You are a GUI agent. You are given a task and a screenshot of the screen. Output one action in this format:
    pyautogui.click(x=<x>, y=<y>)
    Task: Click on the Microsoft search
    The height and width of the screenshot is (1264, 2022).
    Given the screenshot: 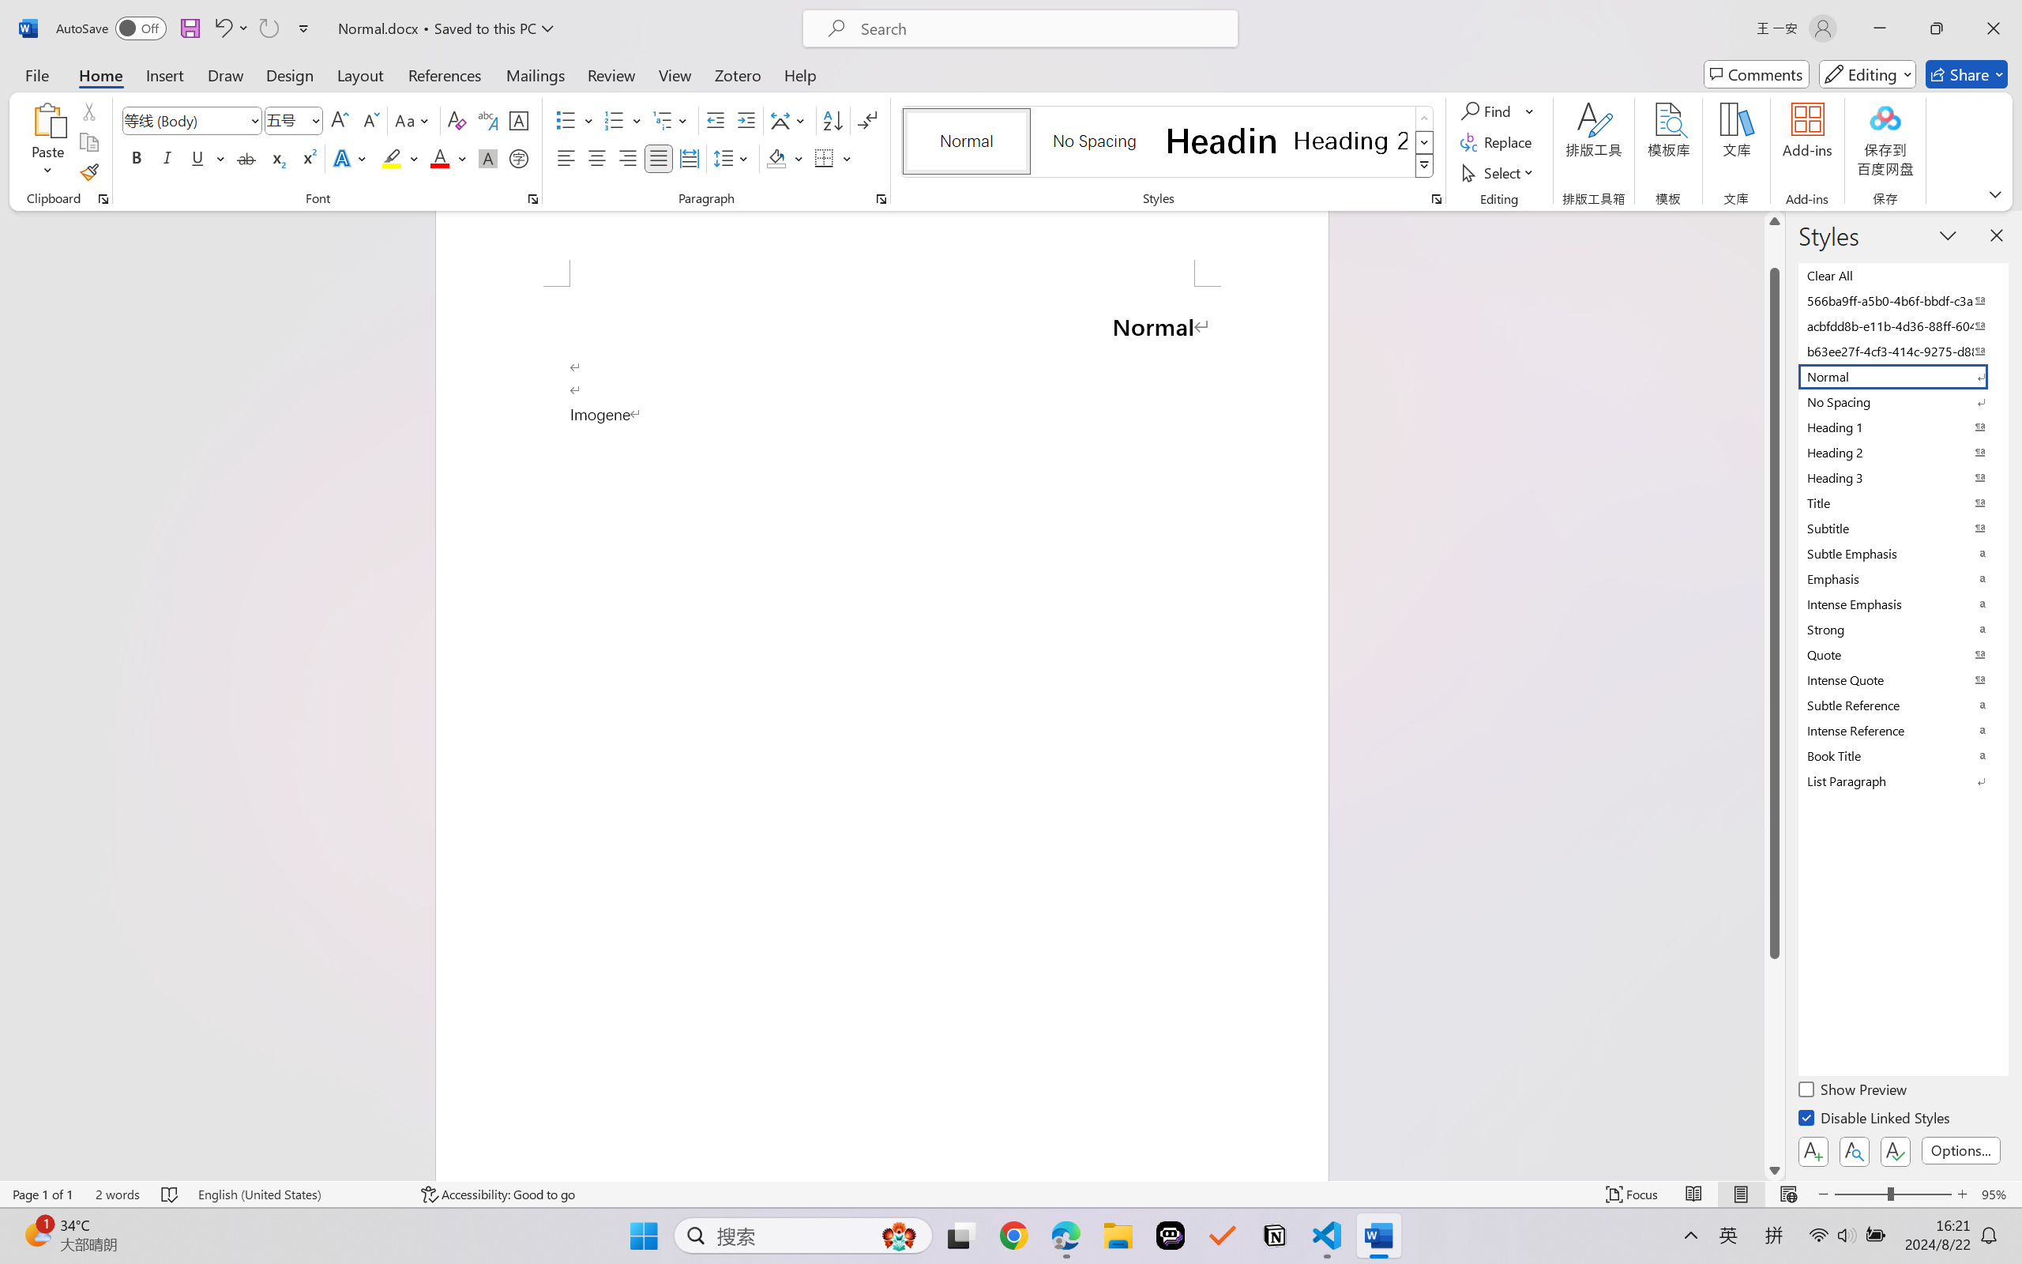 What is the action you would take?
    pyautogui.click(x=1041, y=28)
    